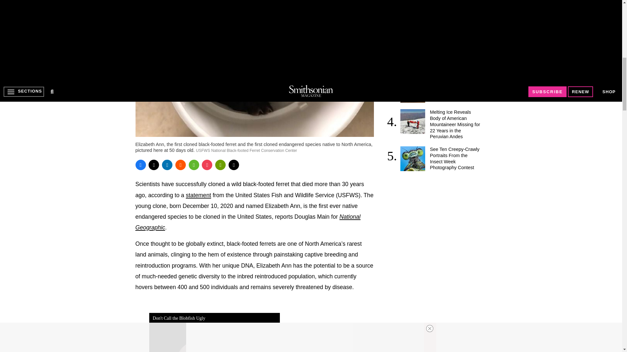  Describe the element at coordinates (234, 165) in the screenshot. I see `Email` at that location.